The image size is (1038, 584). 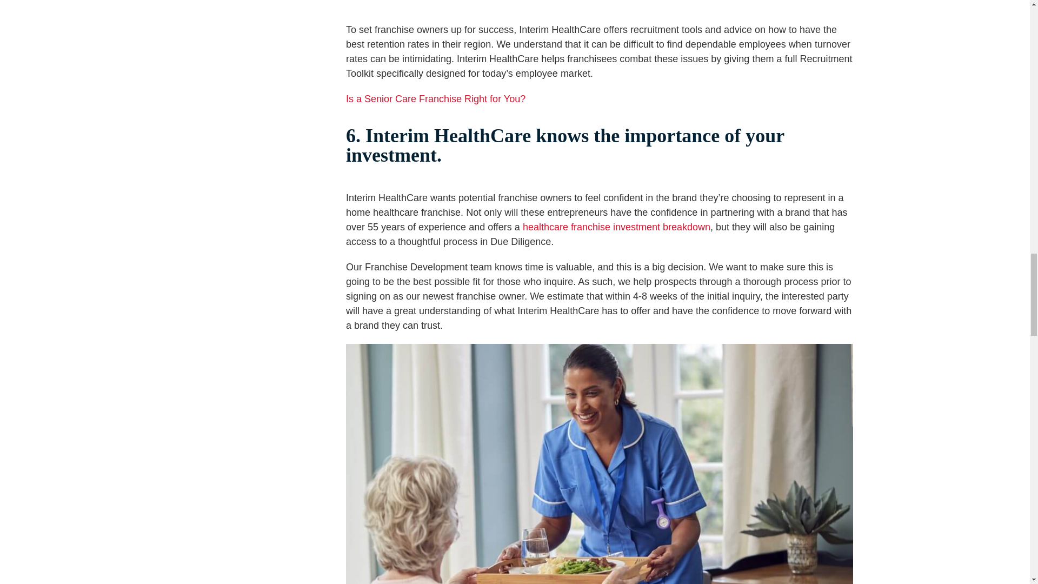 What do you see at coordinates (435, 98) in the screenshot?
I see `Is a Senior Care Franchise Right for You?` at bounding box center [435, 98].